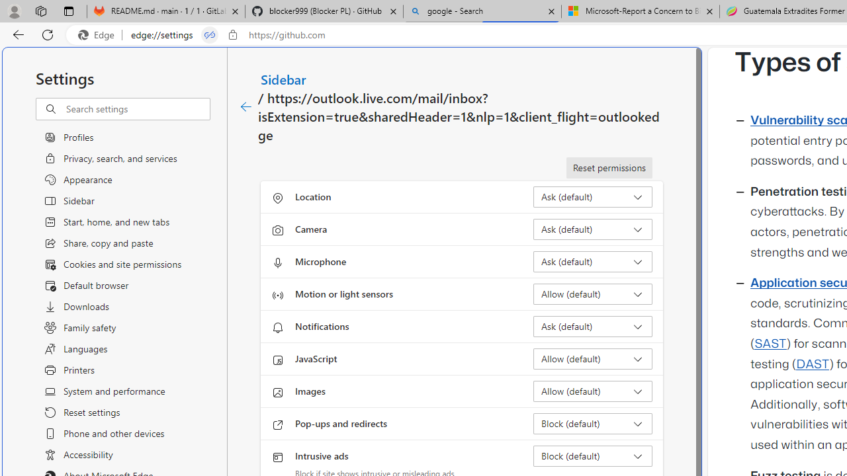 This screenshot has height=476, width=847. Describe the element at coordinates (593, 456) in the screenshot. I see `Intrusive ads Block (default)` at that location.